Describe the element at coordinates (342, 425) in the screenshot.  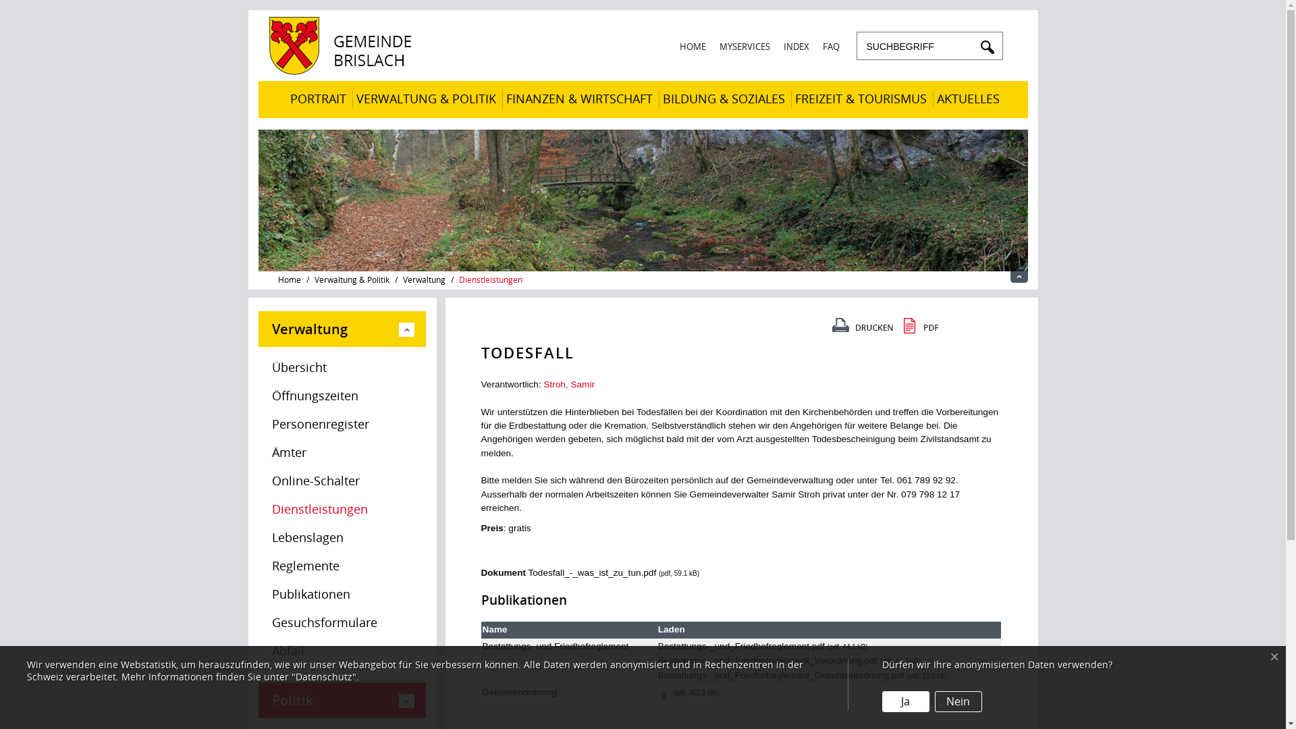
I see `Personenregister` at that location.